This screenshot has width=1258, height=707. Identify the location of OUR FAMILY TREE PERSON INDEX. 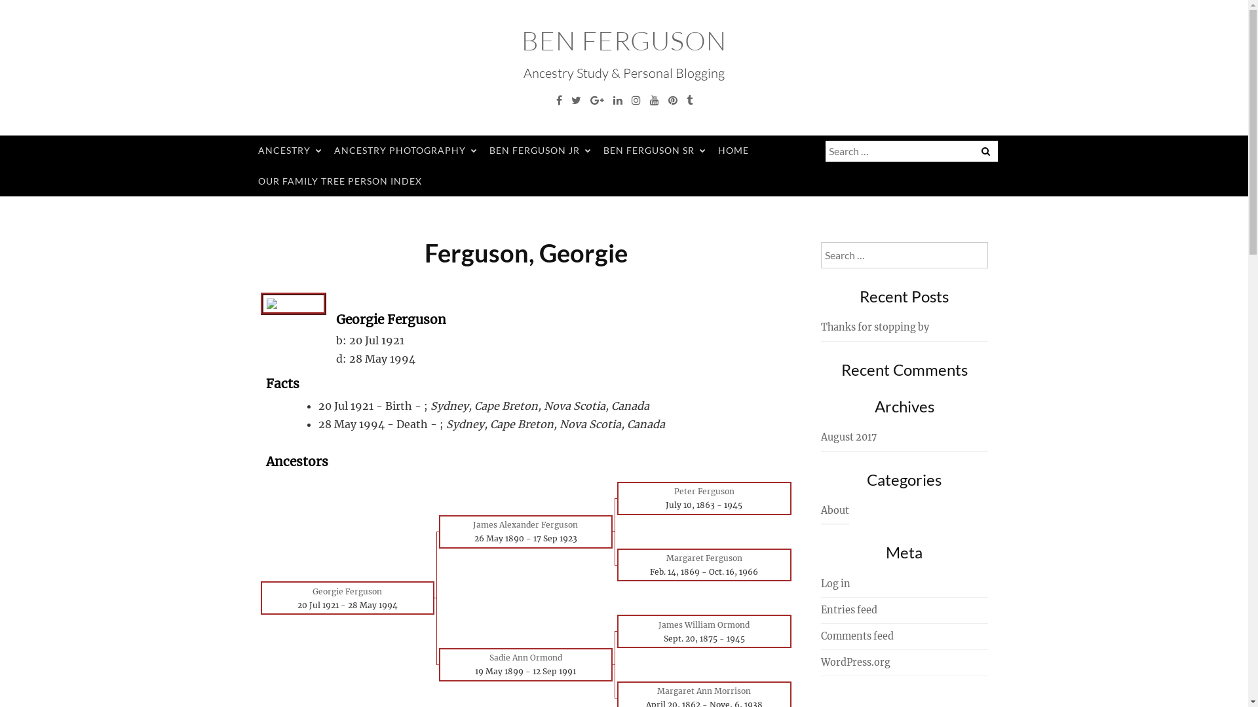
(339, 182).